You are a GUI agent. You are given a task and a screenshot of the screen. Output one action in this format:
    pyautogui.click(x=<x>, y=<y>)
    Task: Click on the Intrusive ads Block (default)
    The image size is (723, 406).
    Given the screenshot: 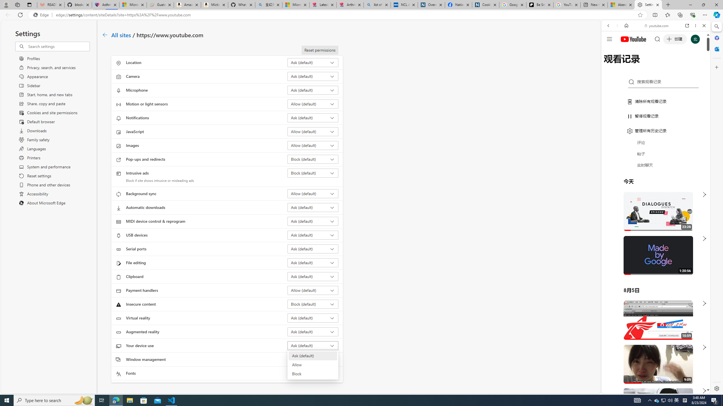 What is the action you would take?
    pyautogui.click(x=313, y=173)
    